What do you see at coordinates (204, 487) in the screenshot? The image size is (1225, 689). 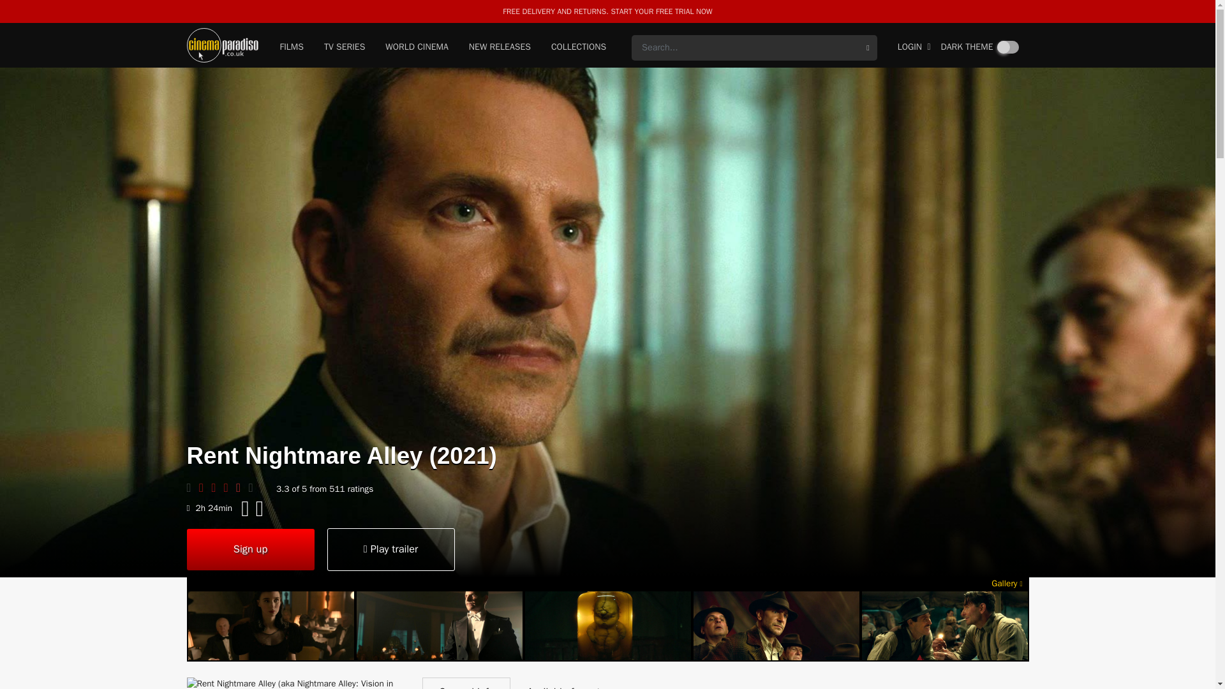 I see `Click to rate 'Hated It'` at bounding box center [204, 487].